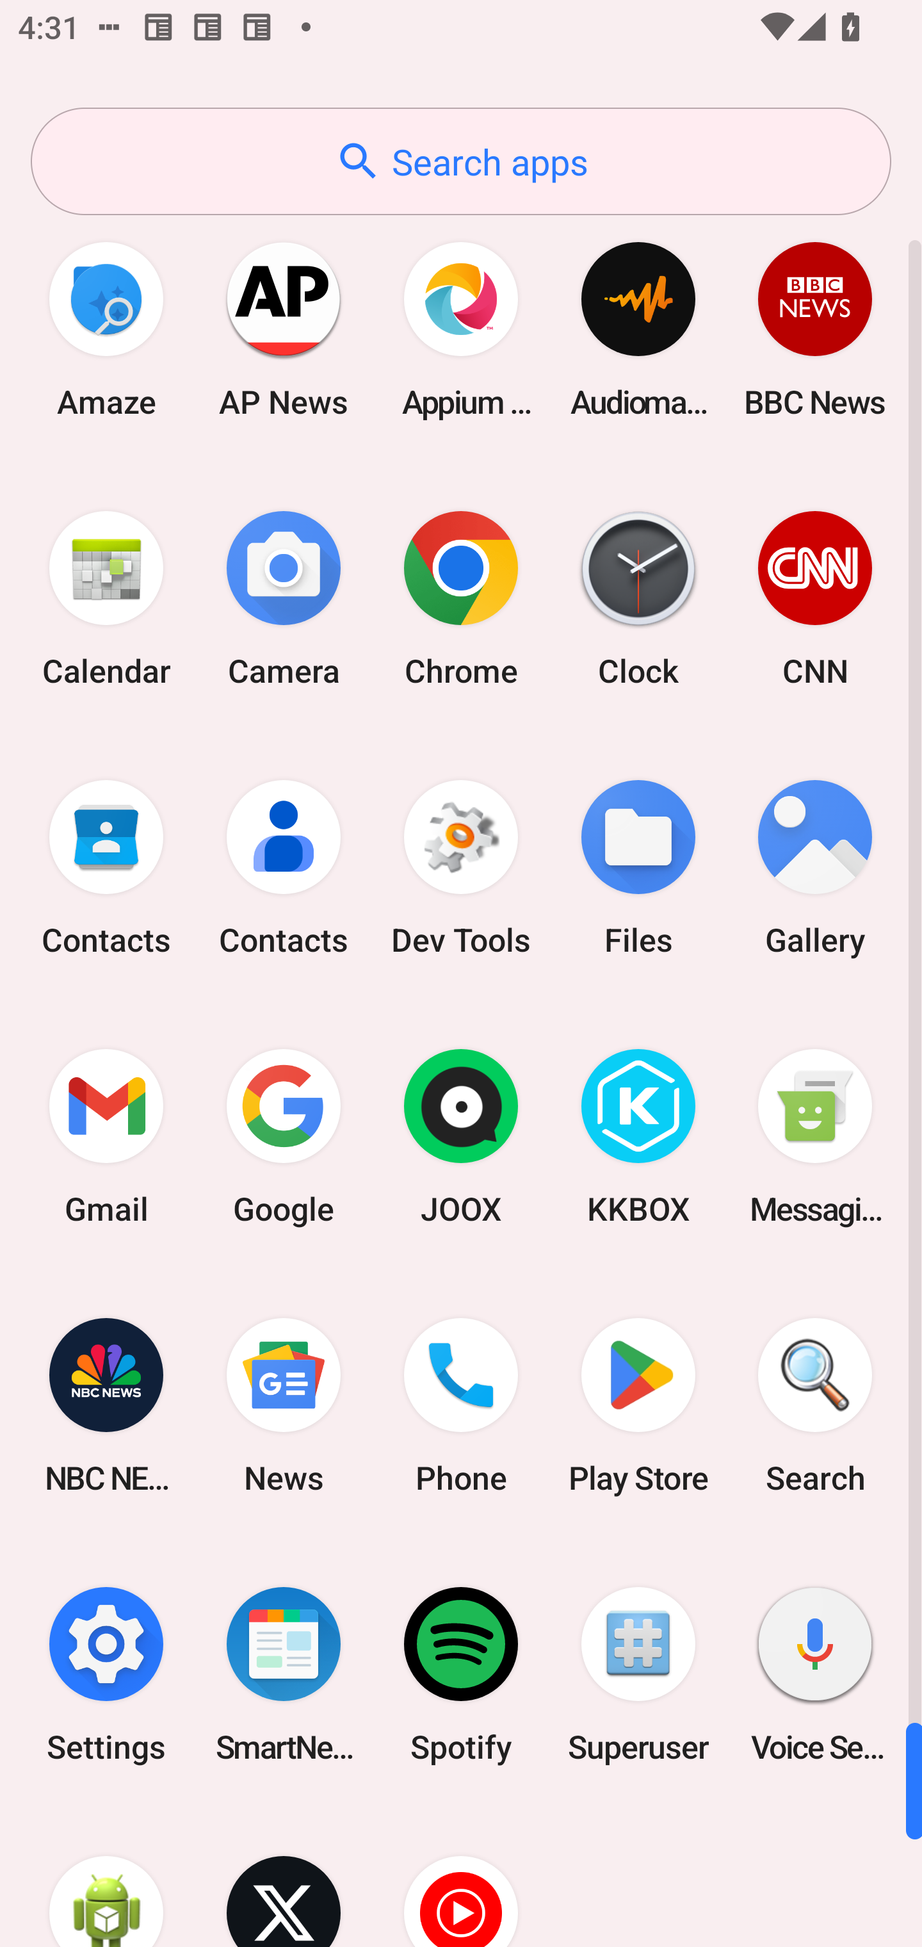 This screenshot has height=1947, width=922. I want to click on Chrome, so click(461, 598).